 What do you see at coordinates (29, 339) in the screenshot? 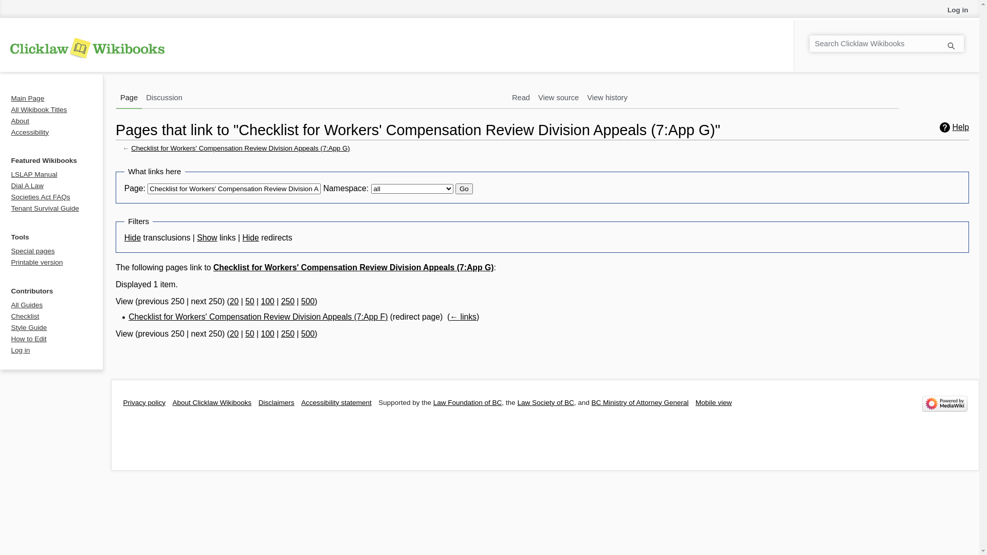
I see `How to Edit` at bounding box center [29, 339].